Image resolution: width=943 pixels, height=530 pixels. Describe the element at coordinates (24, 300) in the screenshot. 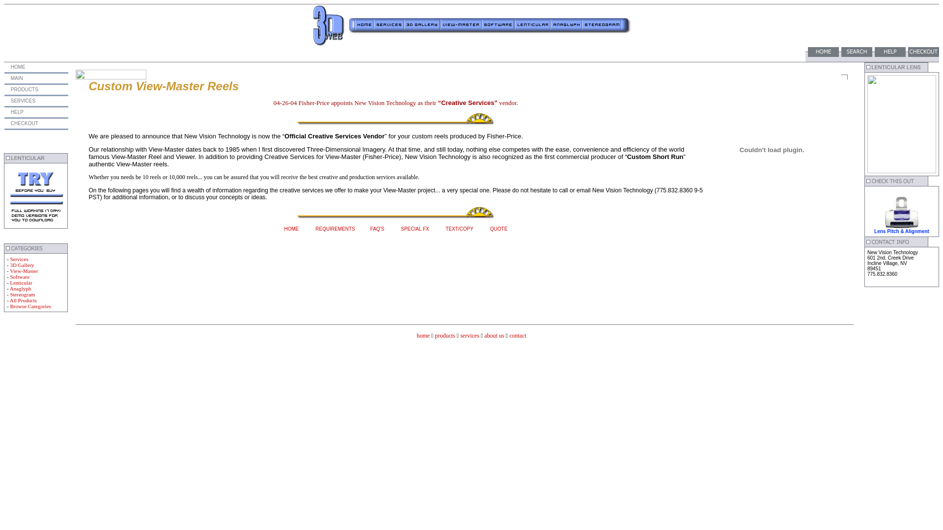

I see `All Products` at that location.